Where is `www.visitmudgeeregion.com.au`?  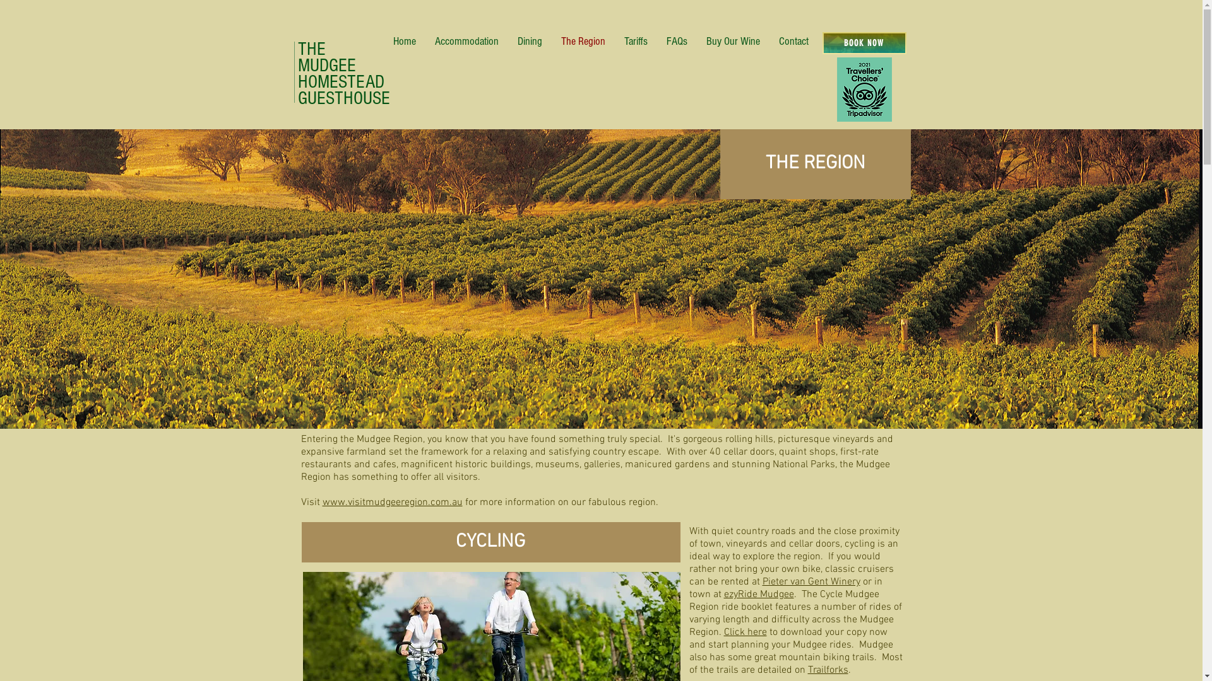 www.visitmudgeeregion.com.au is located at coordinates (392, 503).